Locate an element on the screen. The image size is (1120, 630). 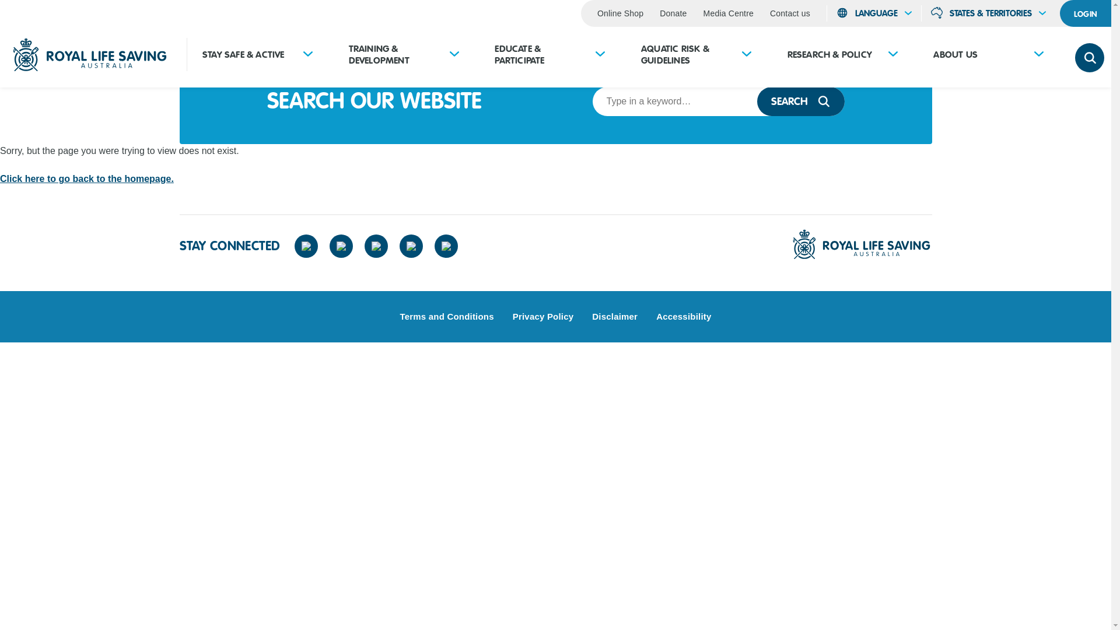
STAY SAFE & ACTIVE is located at coordinates (244, 55).